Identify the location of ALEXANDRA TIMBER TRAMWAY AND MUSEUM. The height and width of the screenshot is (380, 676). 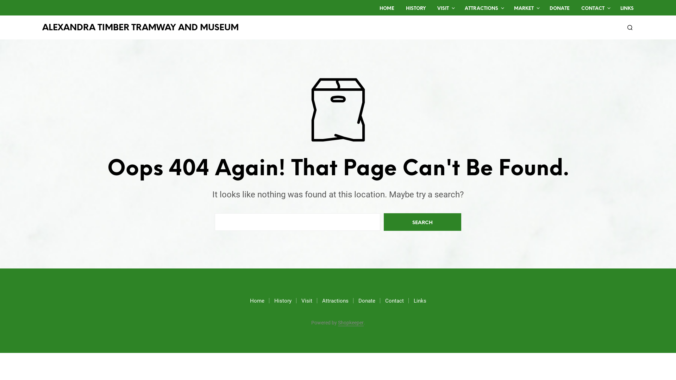
(140, 28).